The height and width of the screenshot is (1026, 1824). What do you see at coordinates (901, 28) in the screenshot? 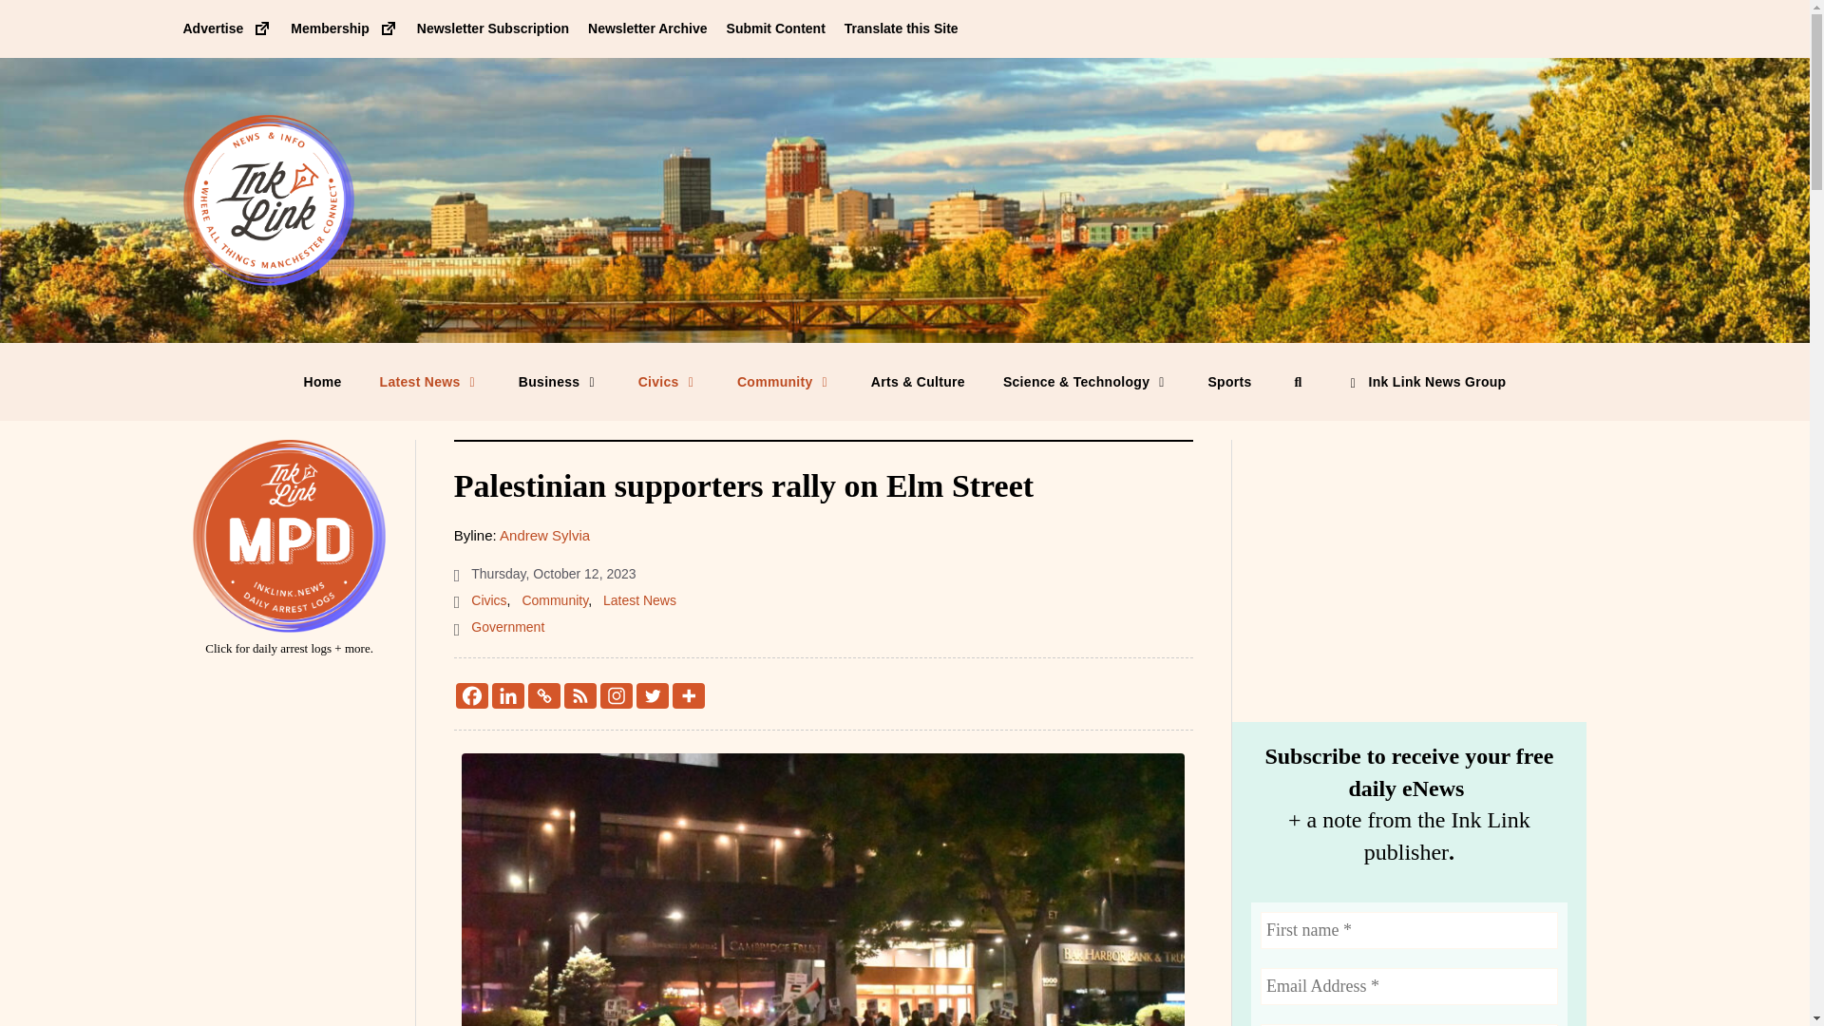
I see `Translate this Site` at bounding box center [901, 28].